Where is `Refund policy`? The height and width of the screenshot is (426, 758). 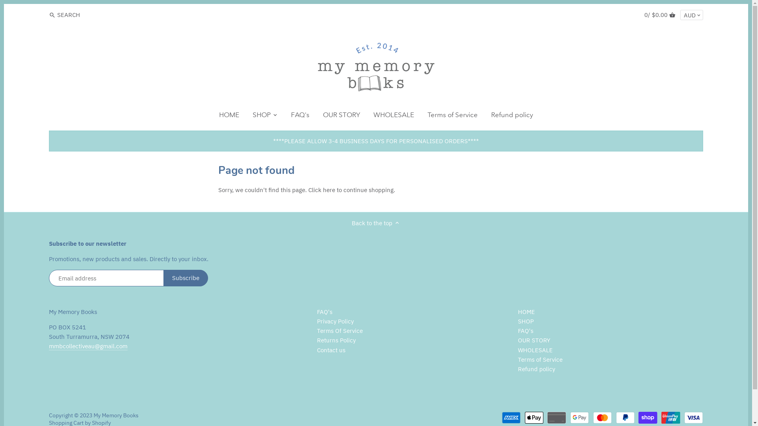
Refund policy is located at coordinates (537, 369).